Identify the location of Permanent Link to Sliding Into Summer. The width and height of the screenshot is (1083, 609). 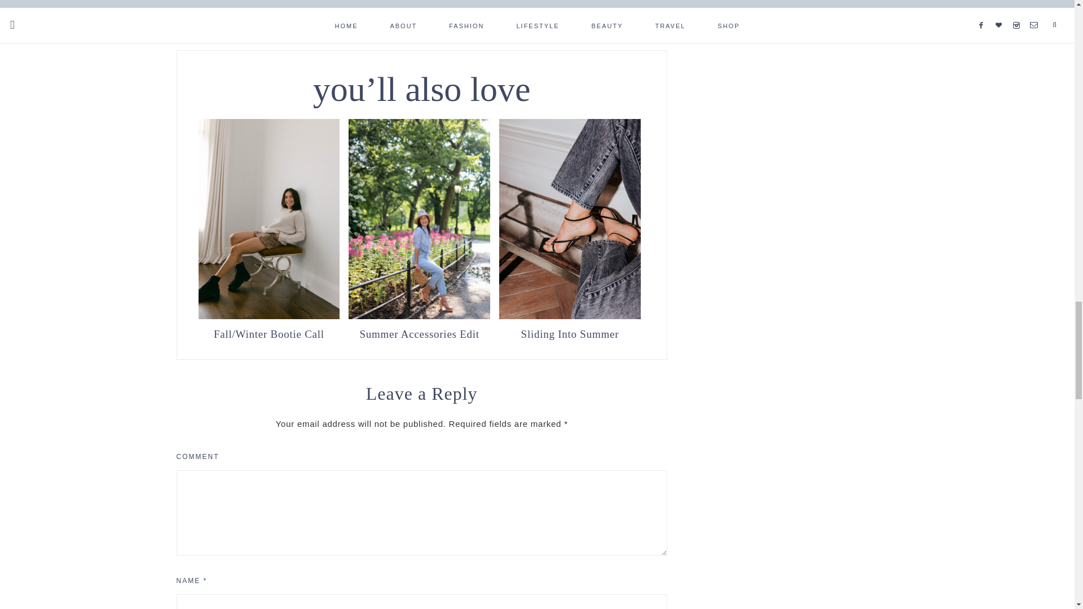
(570, 316).